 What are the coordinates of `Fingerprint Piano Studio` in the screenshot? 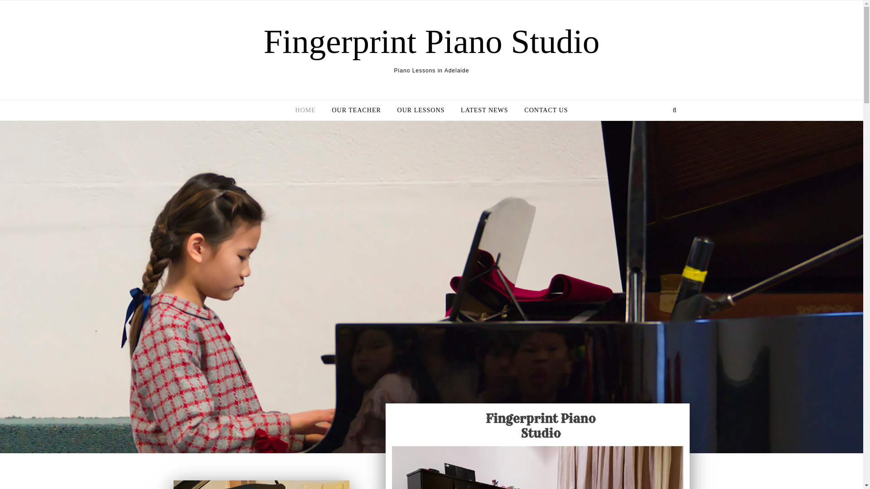 It's located at (431, 41).